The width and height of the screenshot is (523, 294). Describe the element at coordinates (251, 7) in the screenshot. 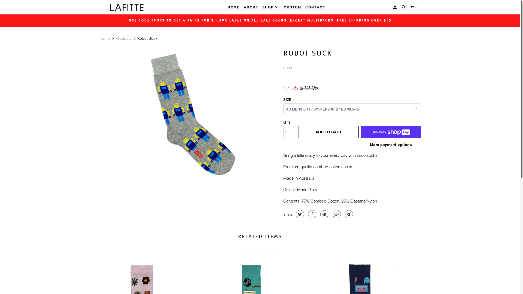

I see `ABOUT` at that location.